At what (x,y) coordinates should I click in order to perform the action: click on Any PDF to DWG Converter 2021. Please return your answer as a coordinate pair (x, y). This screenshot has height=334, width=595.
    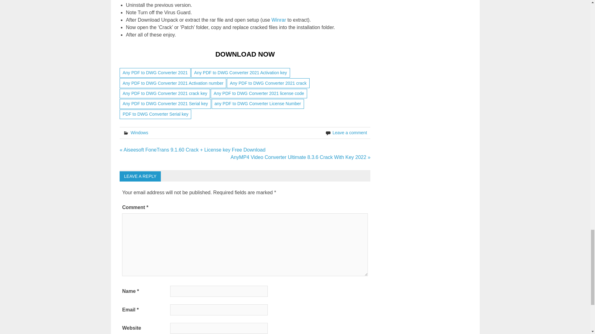
    Looking at the image, I should click on (155, 73).